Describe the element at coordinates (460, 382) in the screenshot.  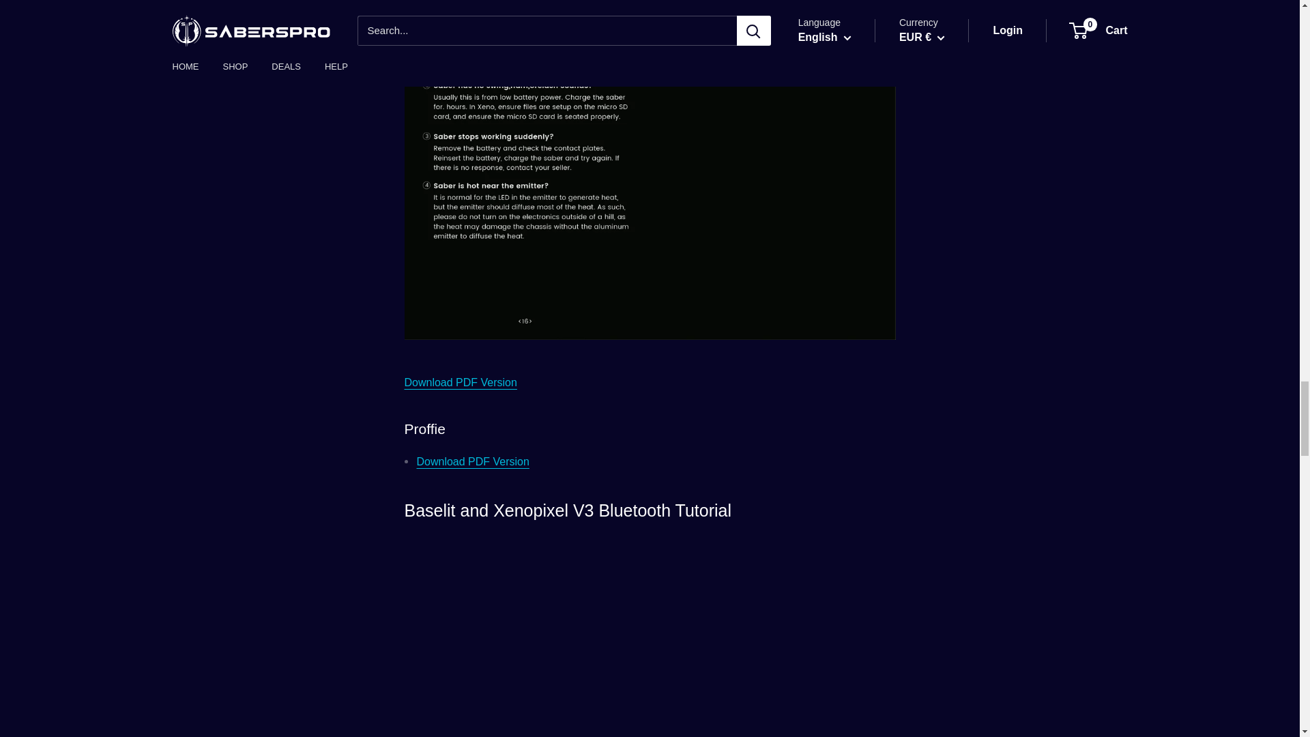
I see `Lightsaber PDF manual` at that location.